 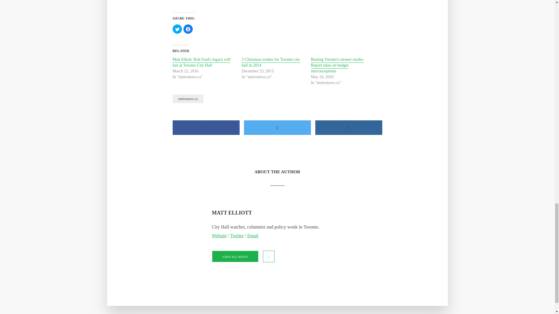 I want to click on 3 Christmas wishes for Toronto city hall in 2014, so click(x=271, y=63).